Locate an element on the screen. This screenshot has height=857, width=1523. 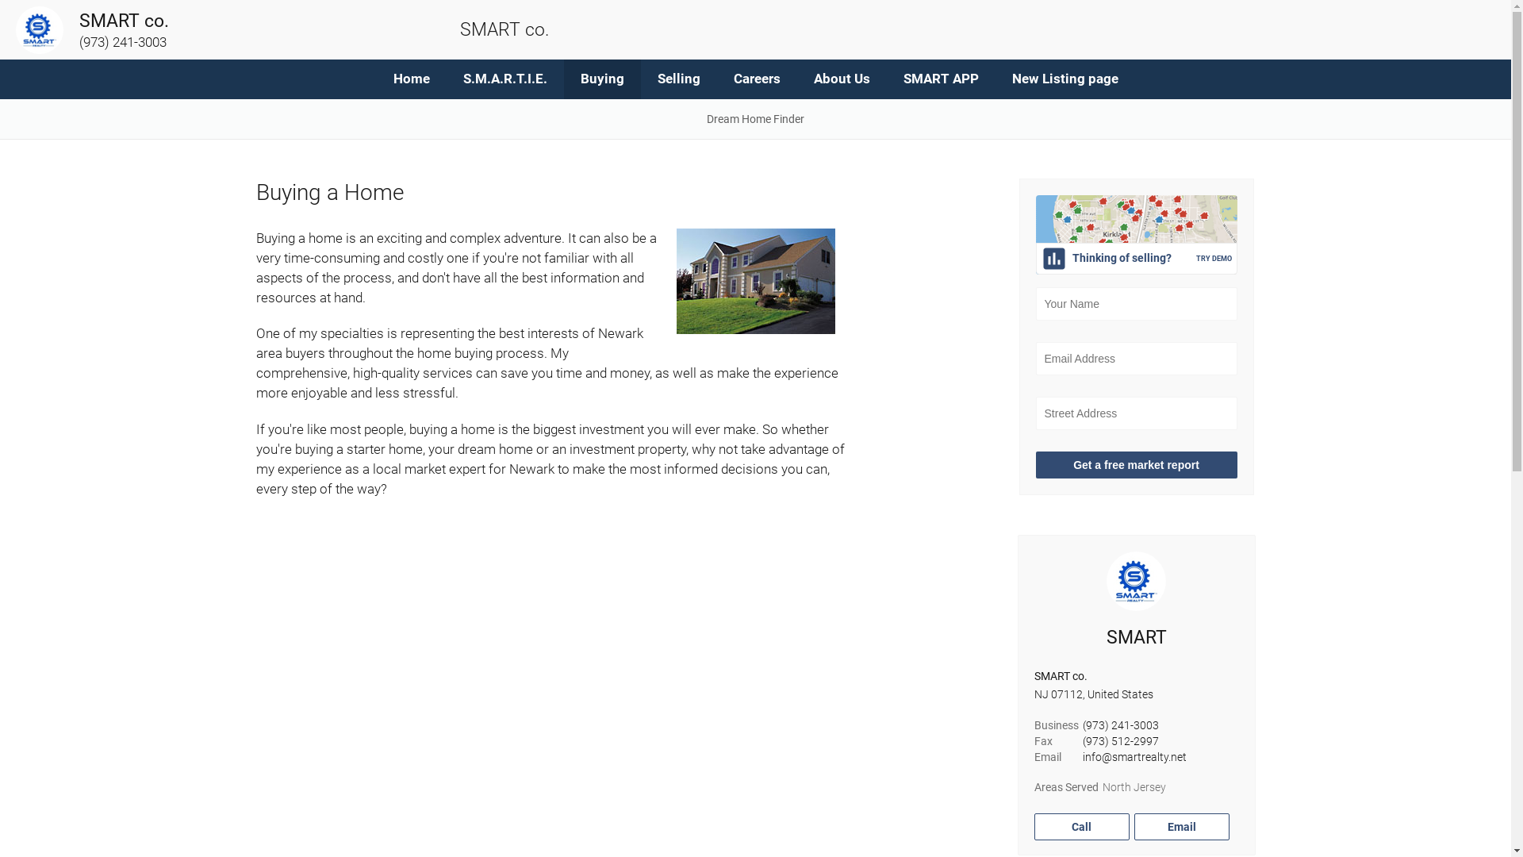
Buying is located at coordinates (601, 79).